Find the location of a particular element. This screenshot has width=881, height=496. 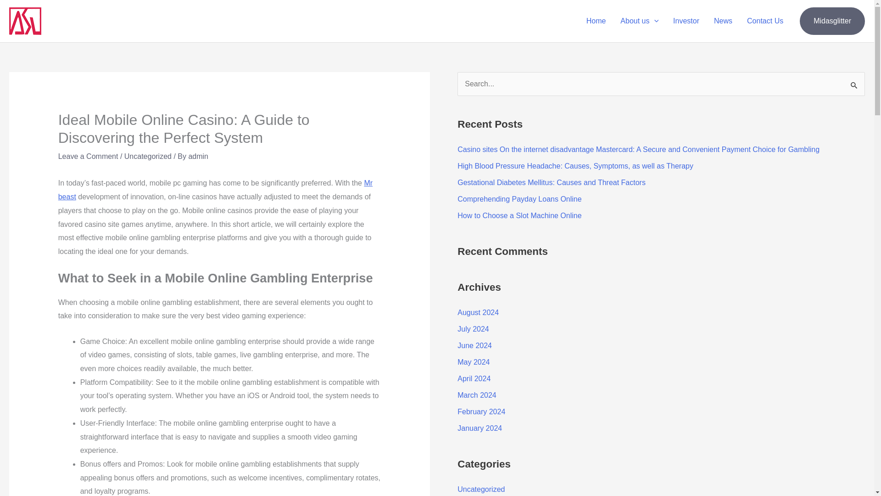

Investor is located at coordinates (686, 21).